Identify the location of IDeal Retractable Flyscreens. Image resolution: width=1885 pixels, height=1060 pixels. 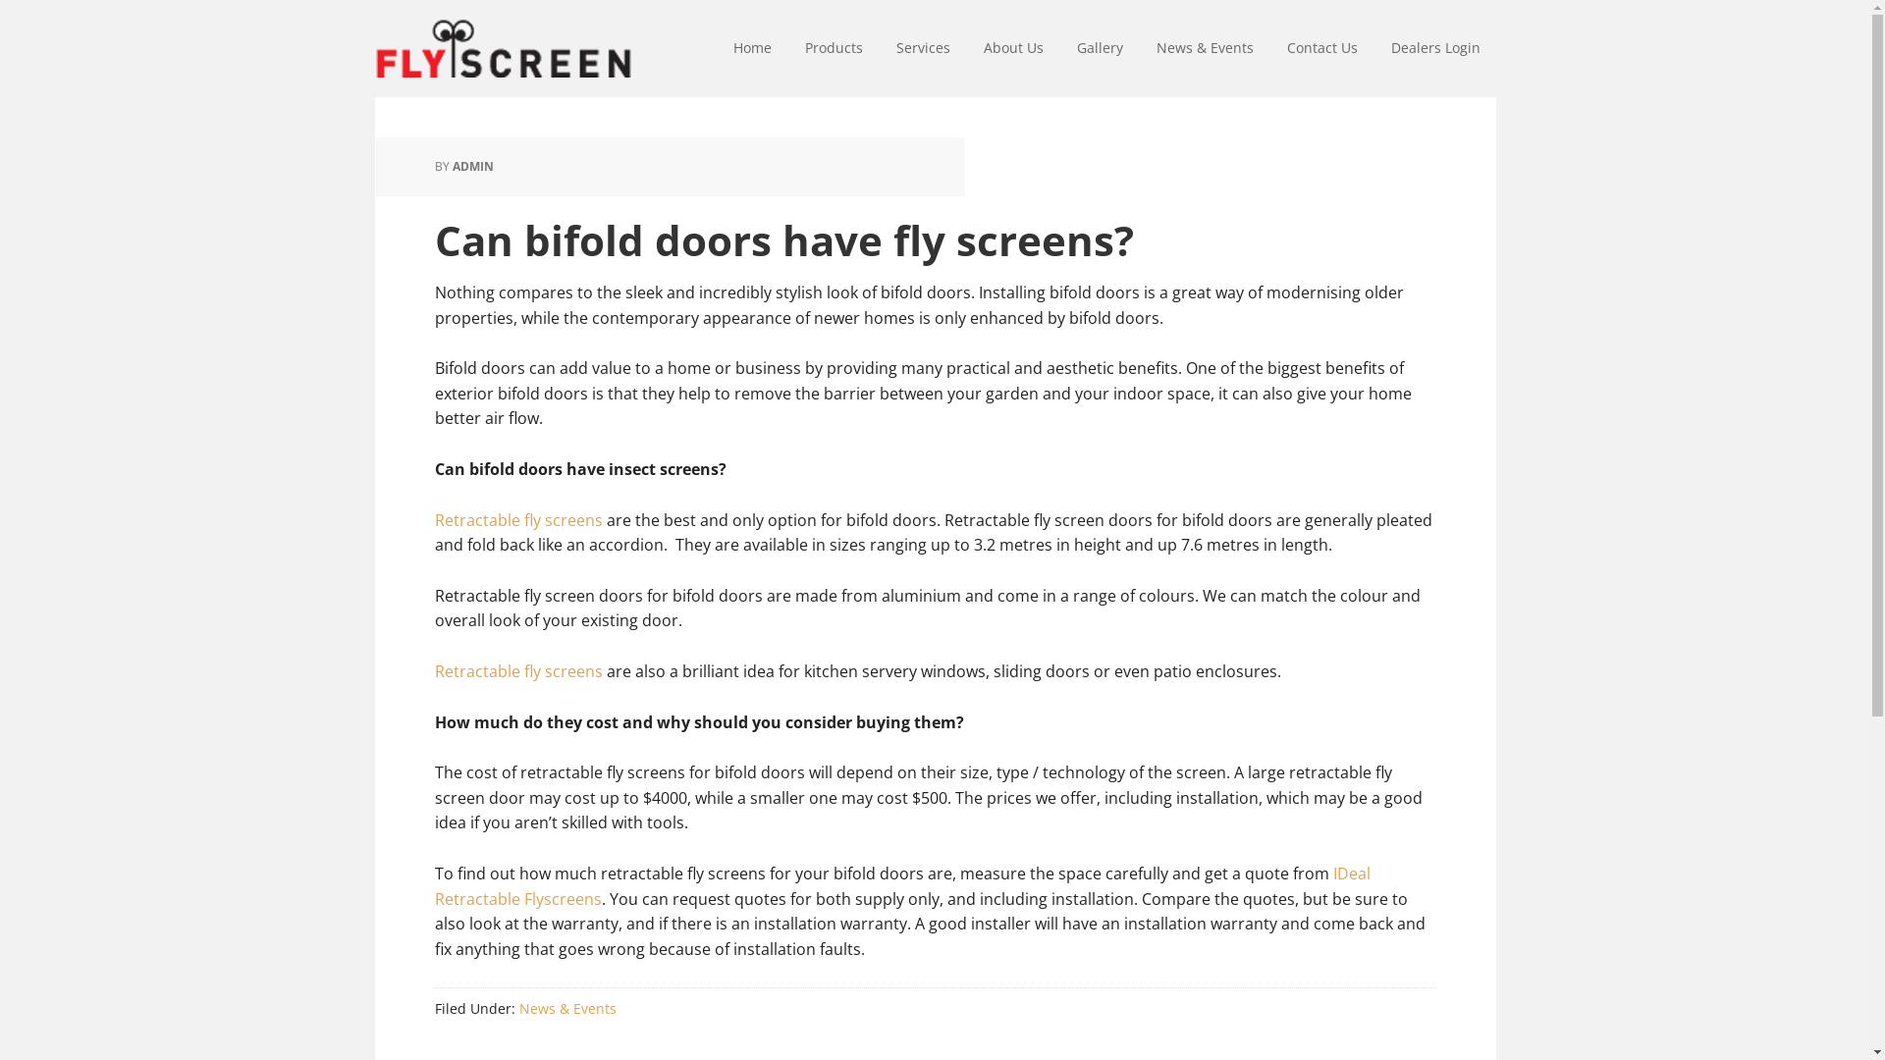
(901, 886).